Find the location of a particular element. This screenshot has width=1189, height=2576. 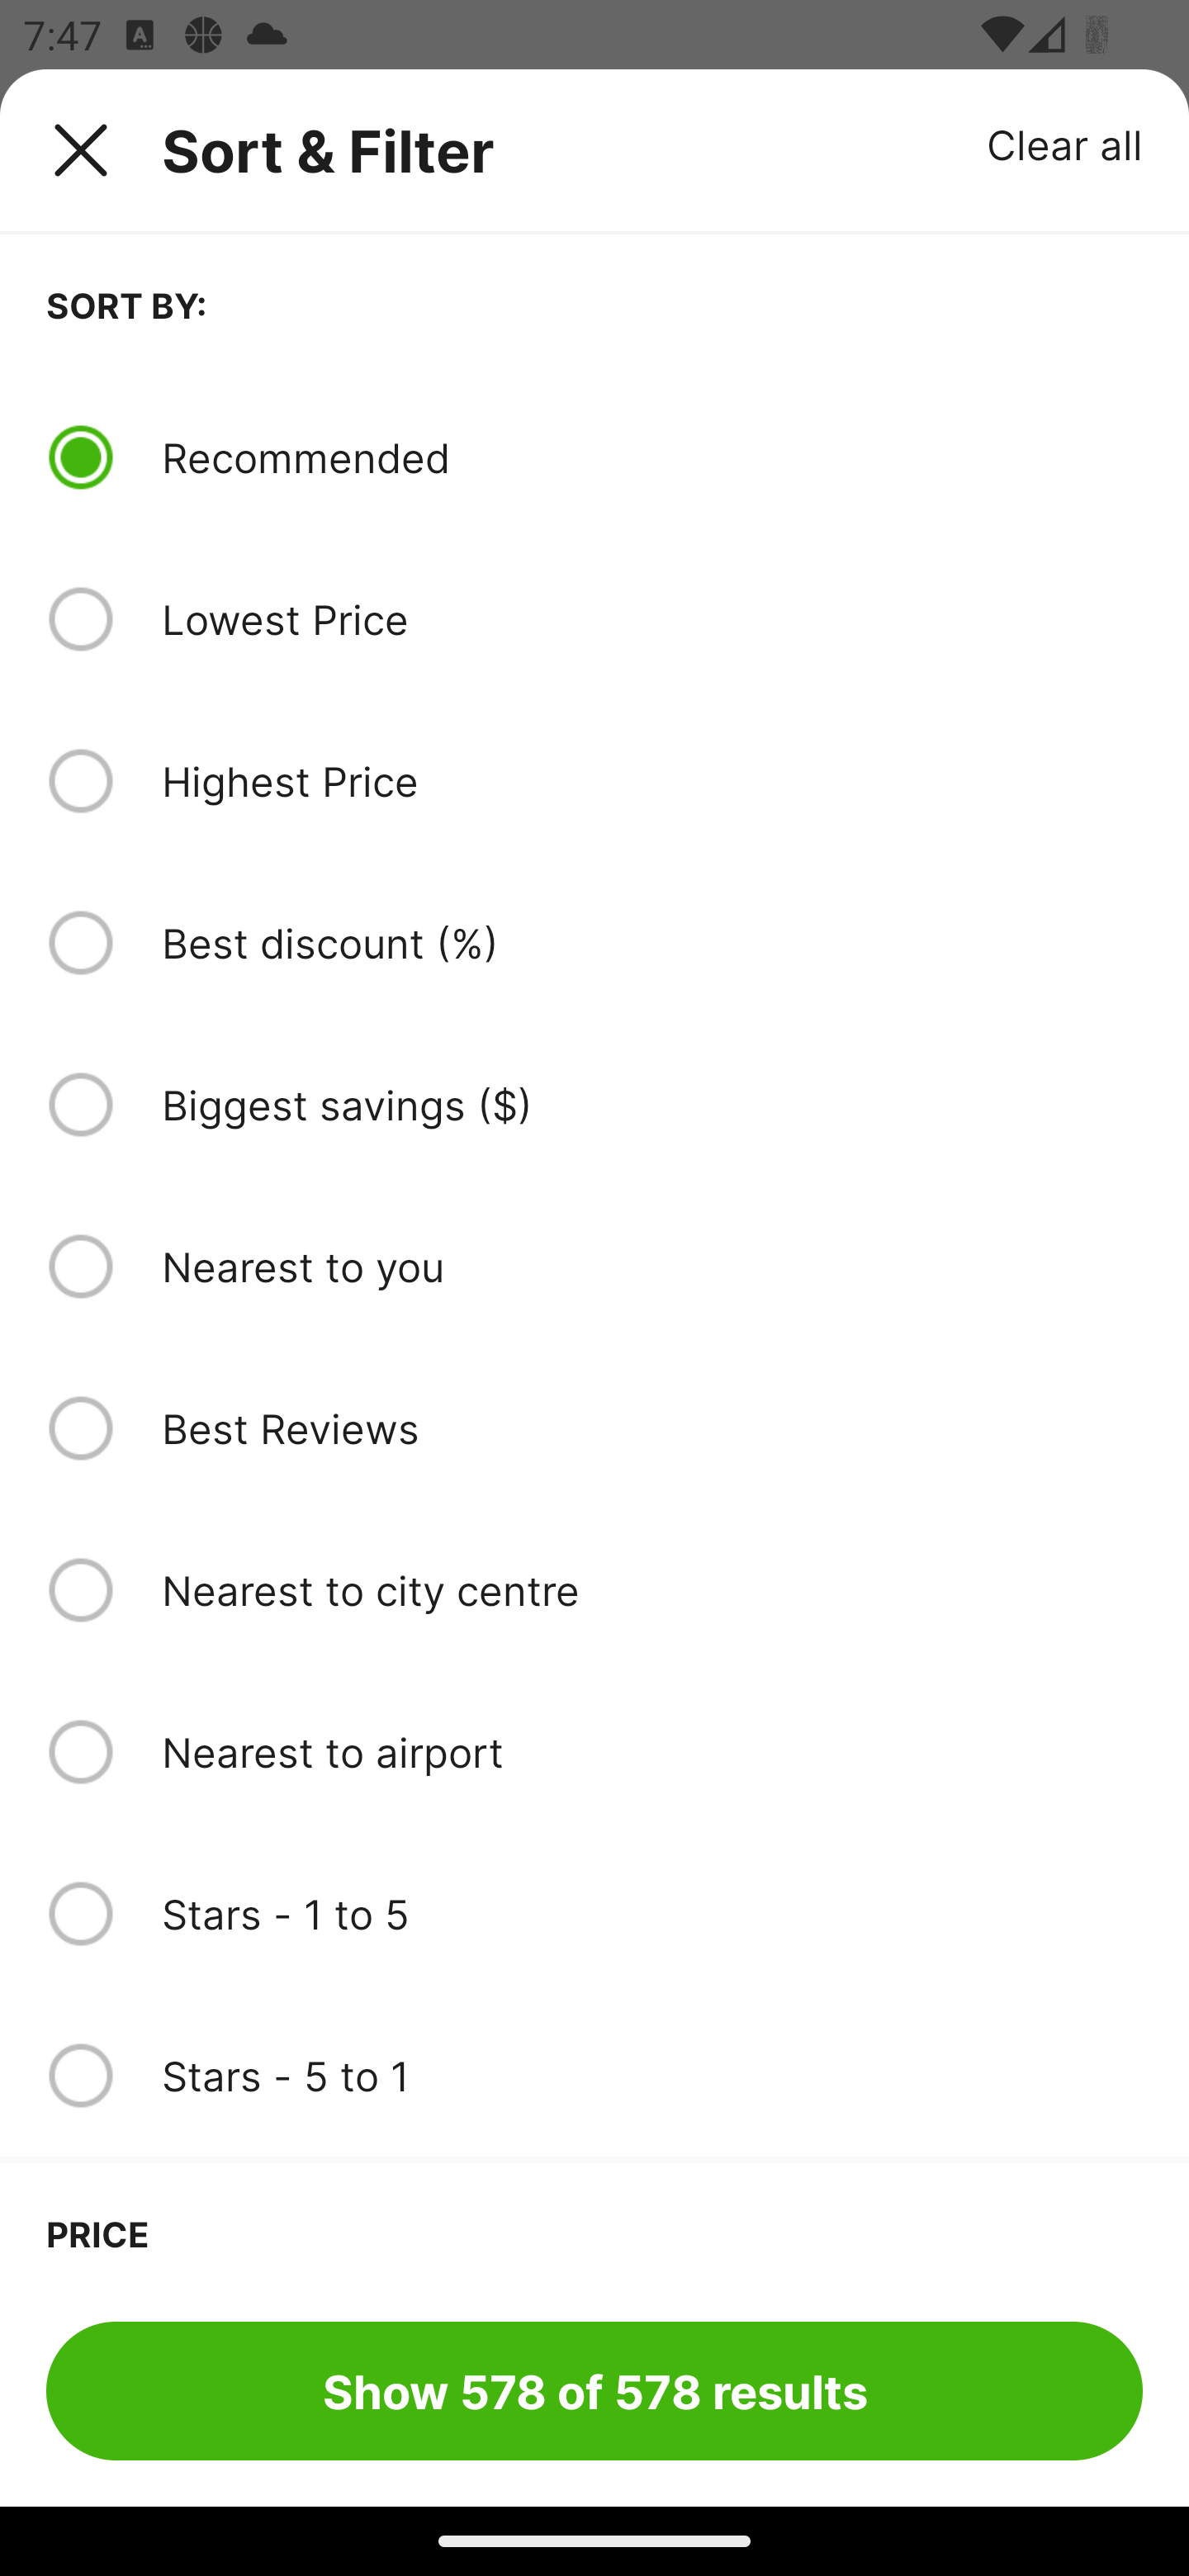

Best Reviews is located at coordinates (651, 1428).